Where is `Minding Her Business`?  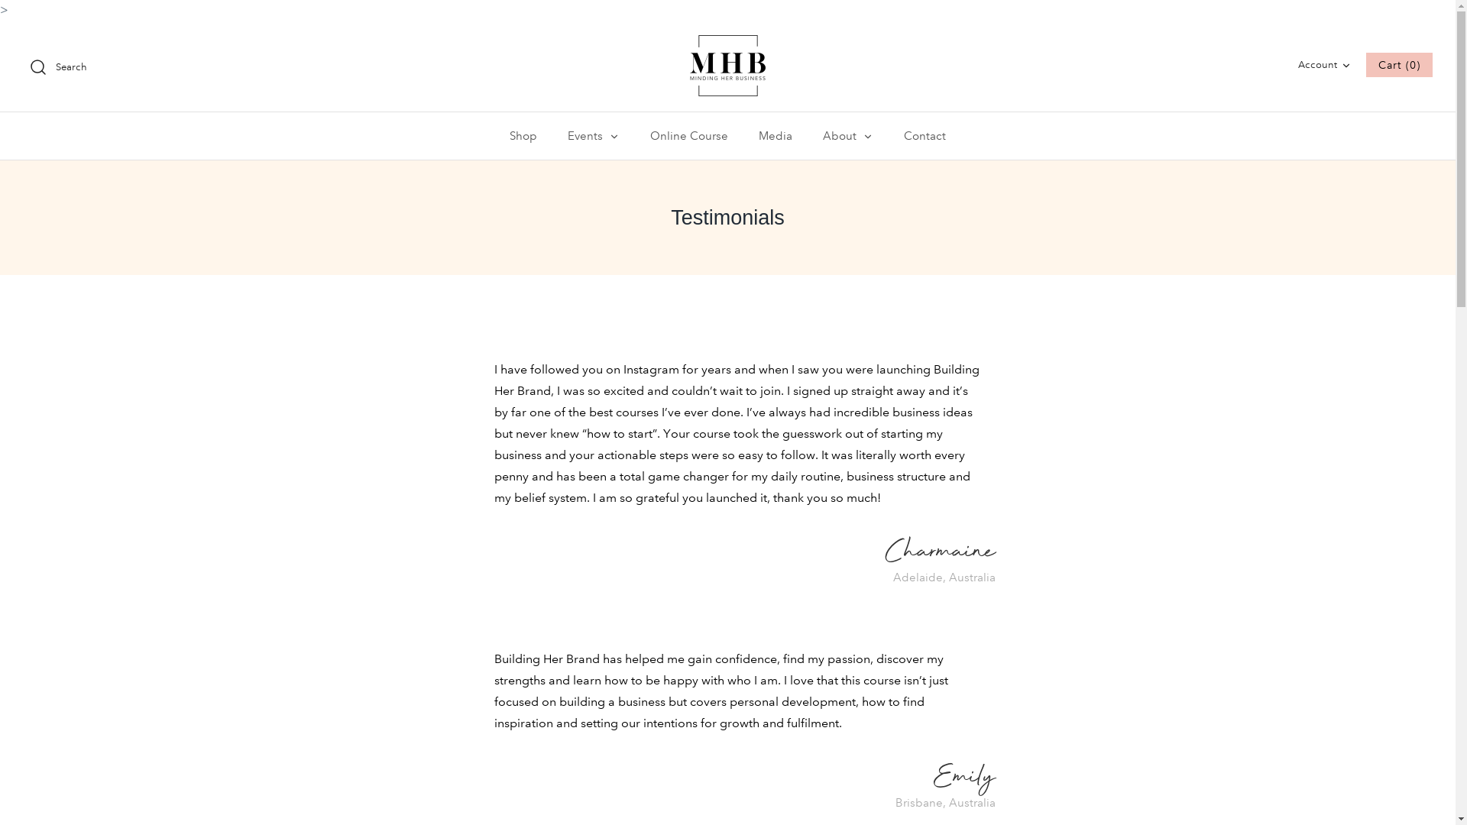
Minding Her Business is located at coordinates (727, 66).